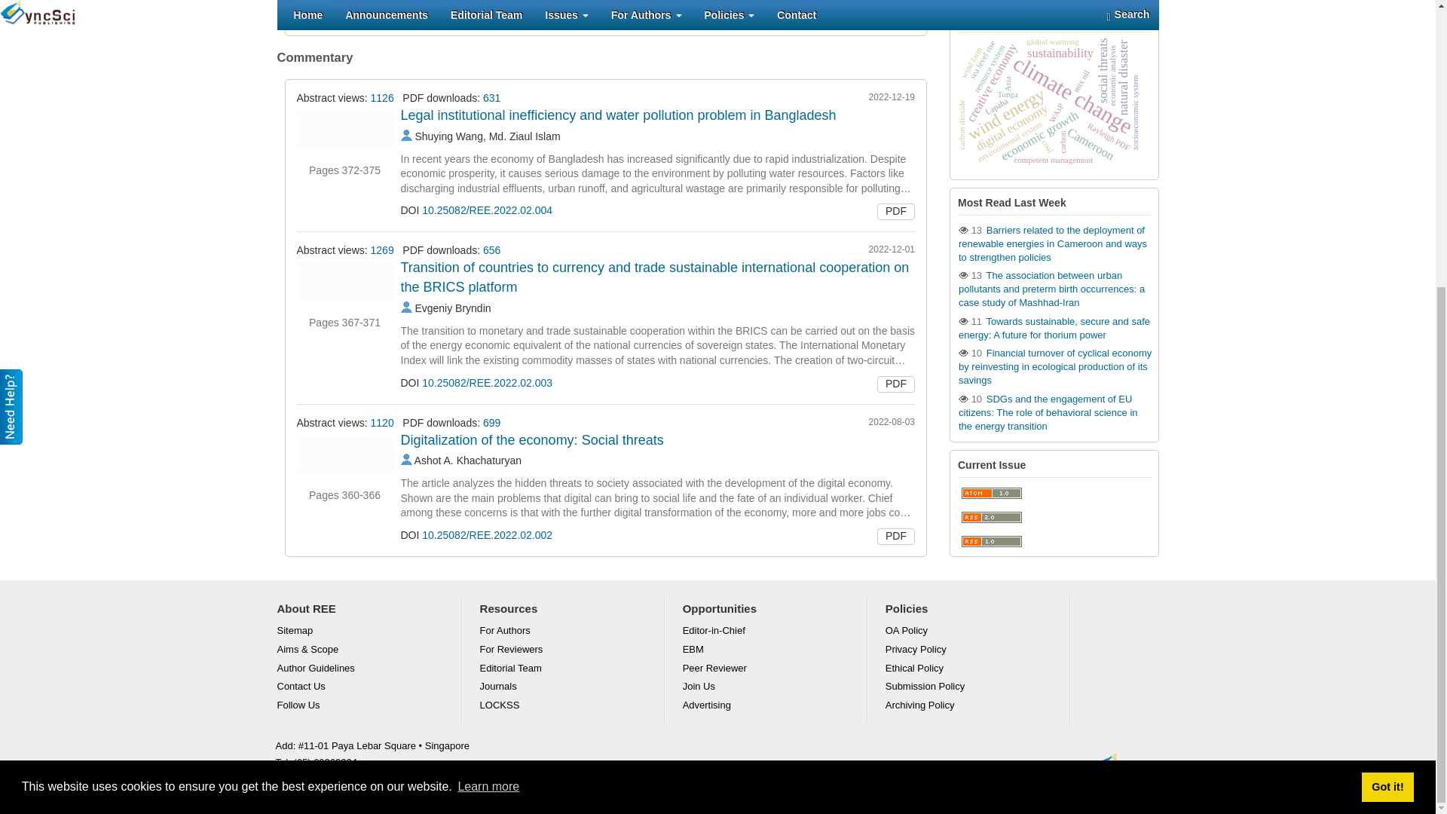  I want to click on Learn more, so click(488, 351).